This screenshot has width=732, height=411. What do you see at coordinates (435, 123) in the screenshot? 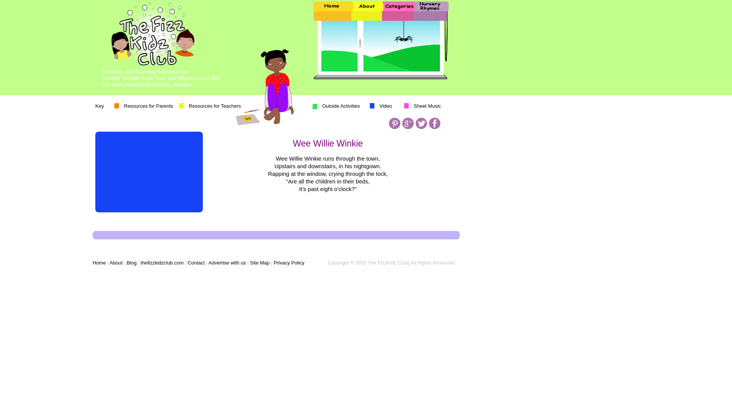
I see `Find us on Facebook` at bounding box center [435, 123].